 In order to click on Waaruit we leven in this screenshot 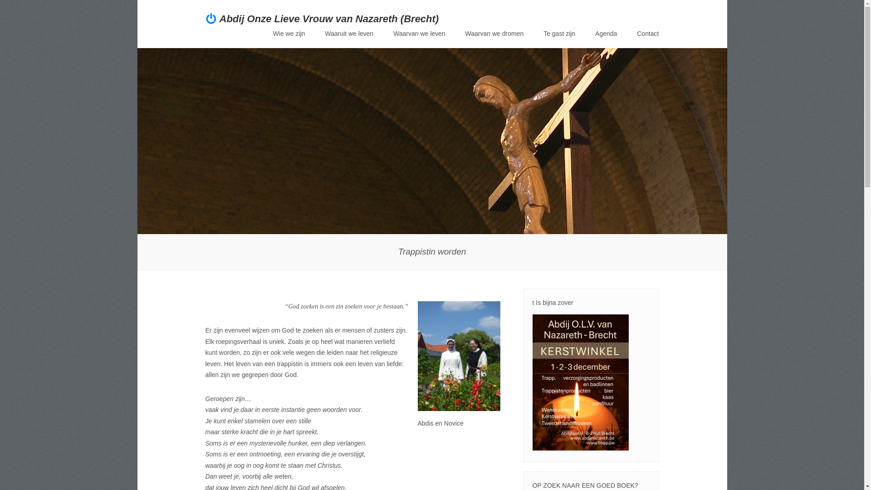, I will do `click(349, 34)`.